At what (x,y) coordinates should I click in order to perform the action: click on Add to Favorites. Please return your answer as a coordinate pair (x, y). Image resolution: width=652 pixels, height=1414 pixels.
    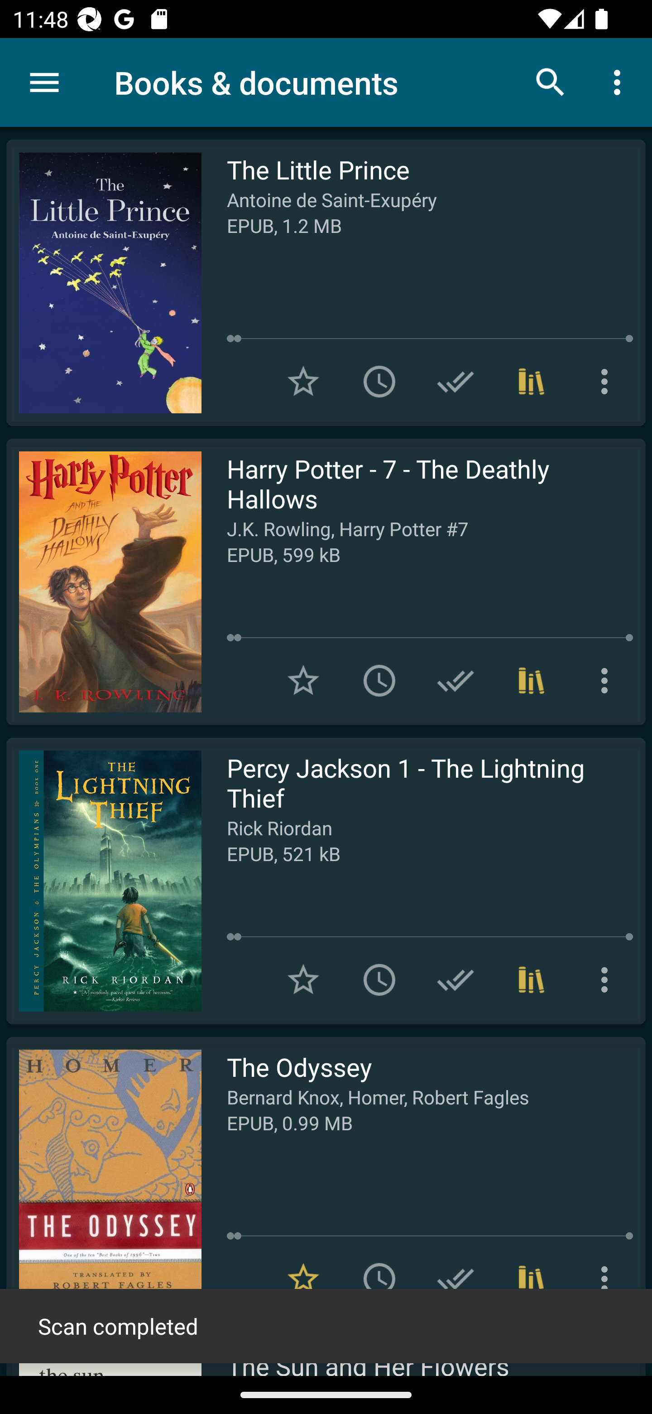
    Looking at the image, I should click on (303, 980).